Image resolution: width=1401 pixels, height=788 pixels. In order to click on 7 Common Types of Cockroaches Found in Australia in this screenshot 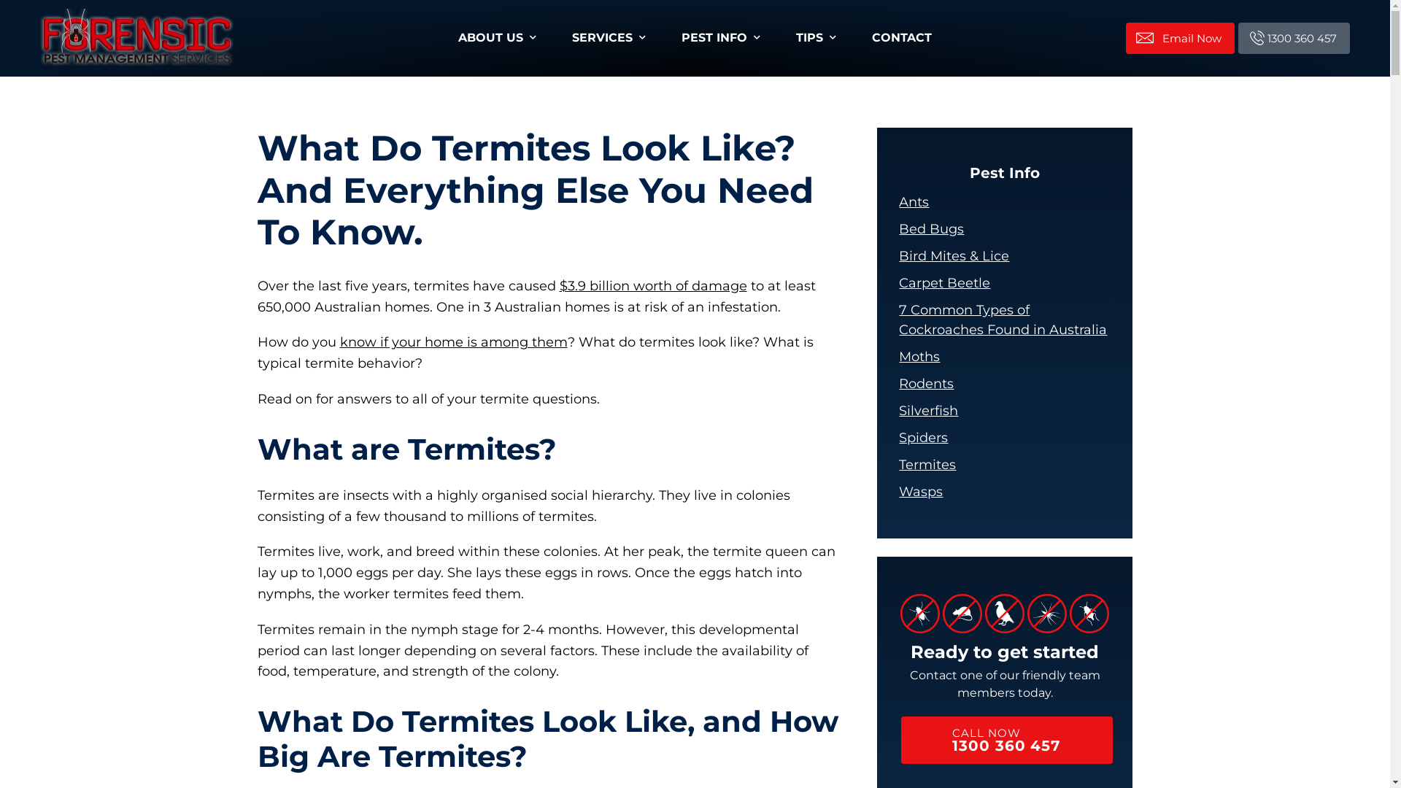, I will do `click(1005, 320)`.